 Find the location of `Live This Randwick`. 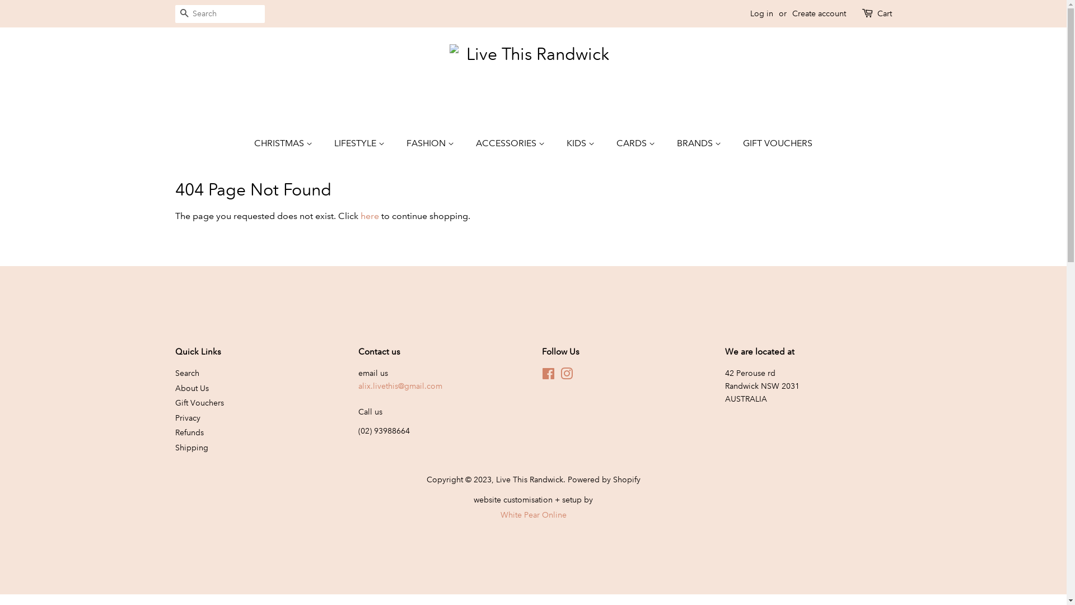

Live This Randwick is located at coordinates (530, 480).